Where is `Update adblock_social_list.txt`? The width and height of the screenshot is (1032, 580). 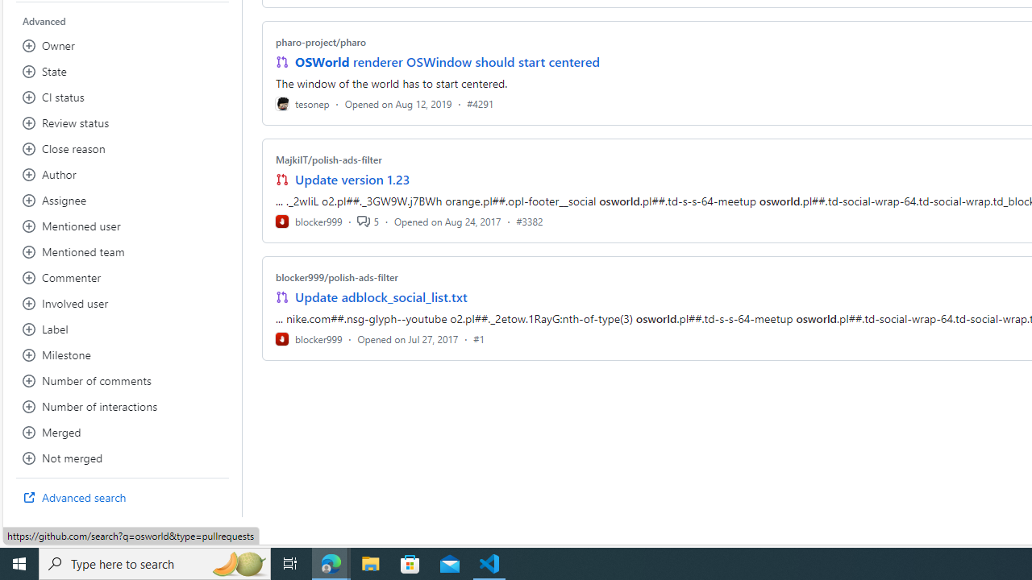 Update adblock_social_list.txt is located at coordinates (381, 296).